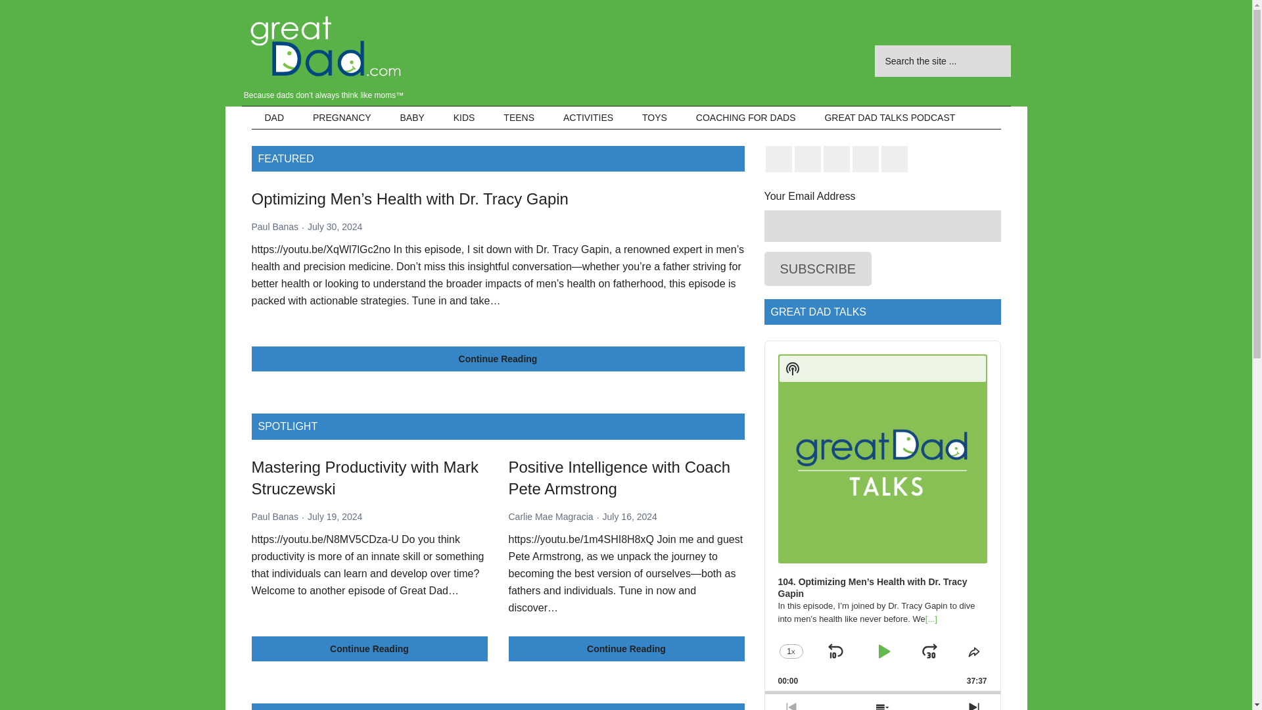 This screenshot has width=1262, height=710. Describe the element at coordinates (818, 269) in the screenshot. I see `Subscribe` at that location.